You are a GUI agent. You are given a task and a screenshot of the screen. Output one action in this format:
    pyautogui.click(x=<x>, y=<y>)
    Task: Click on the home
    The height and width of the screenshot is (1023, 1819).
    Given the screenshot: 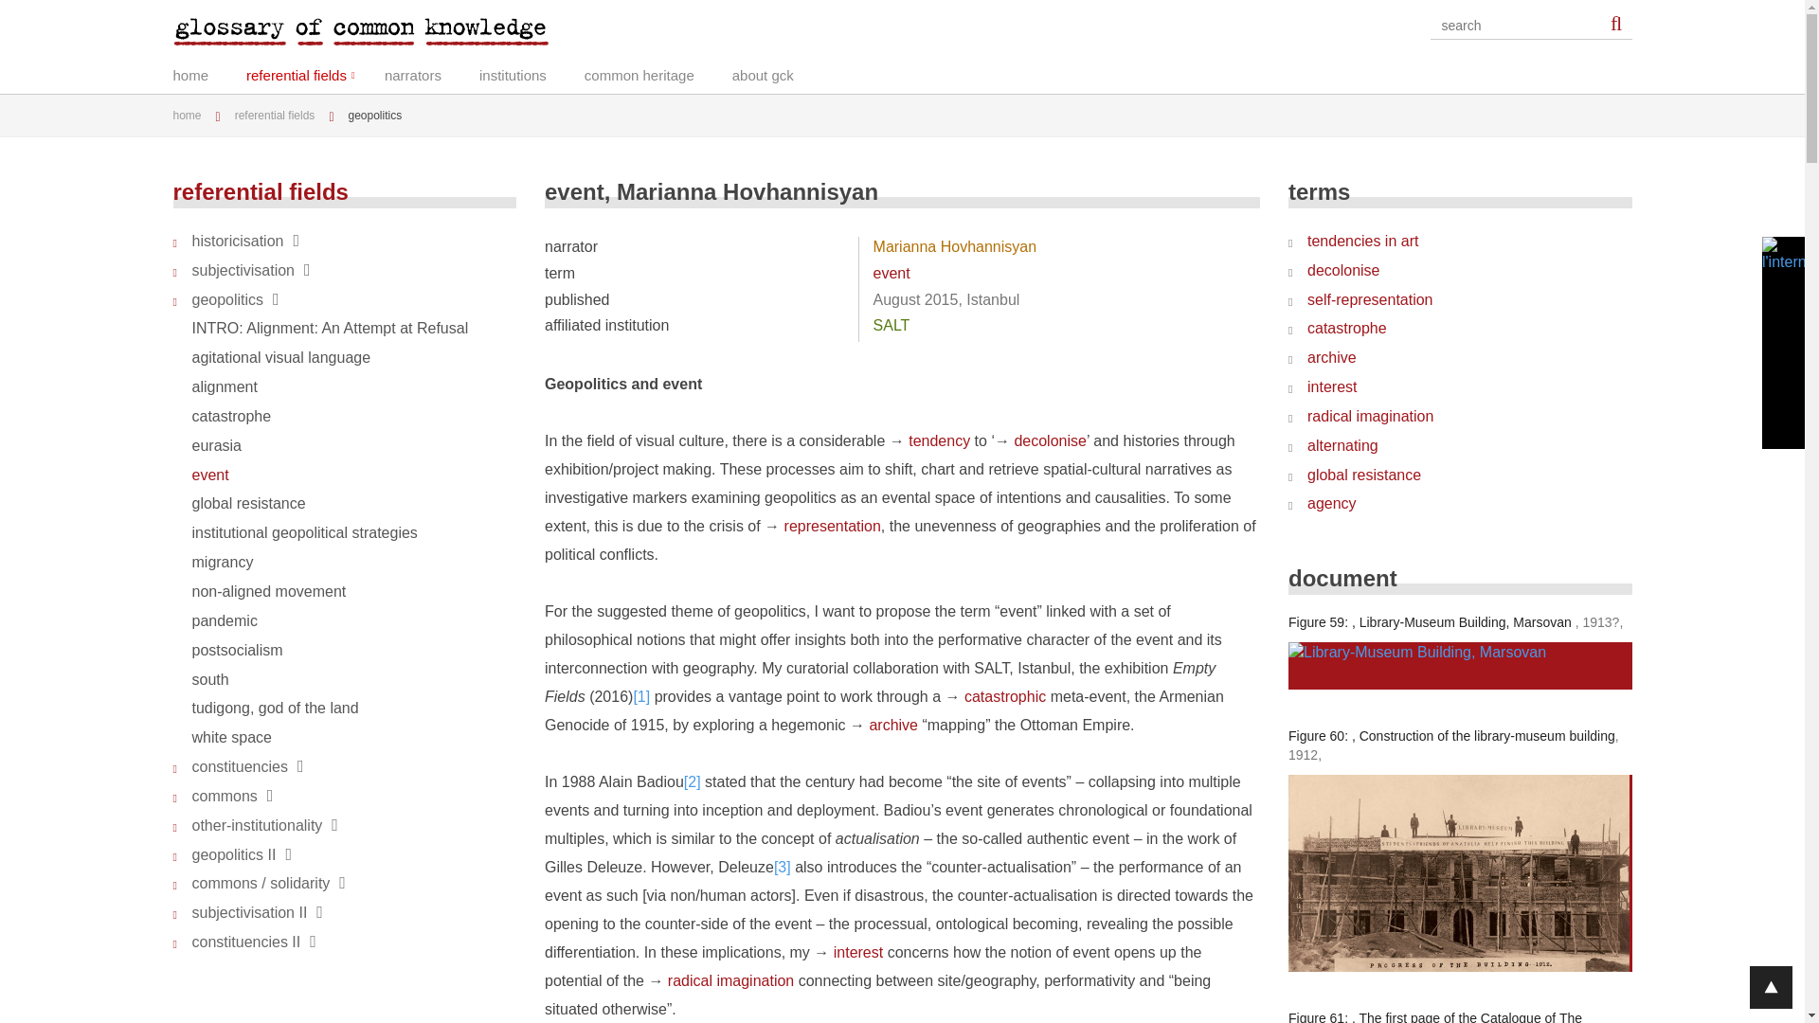 What is the action you would take?
    pyautogui.click(x=193, y=115)
    